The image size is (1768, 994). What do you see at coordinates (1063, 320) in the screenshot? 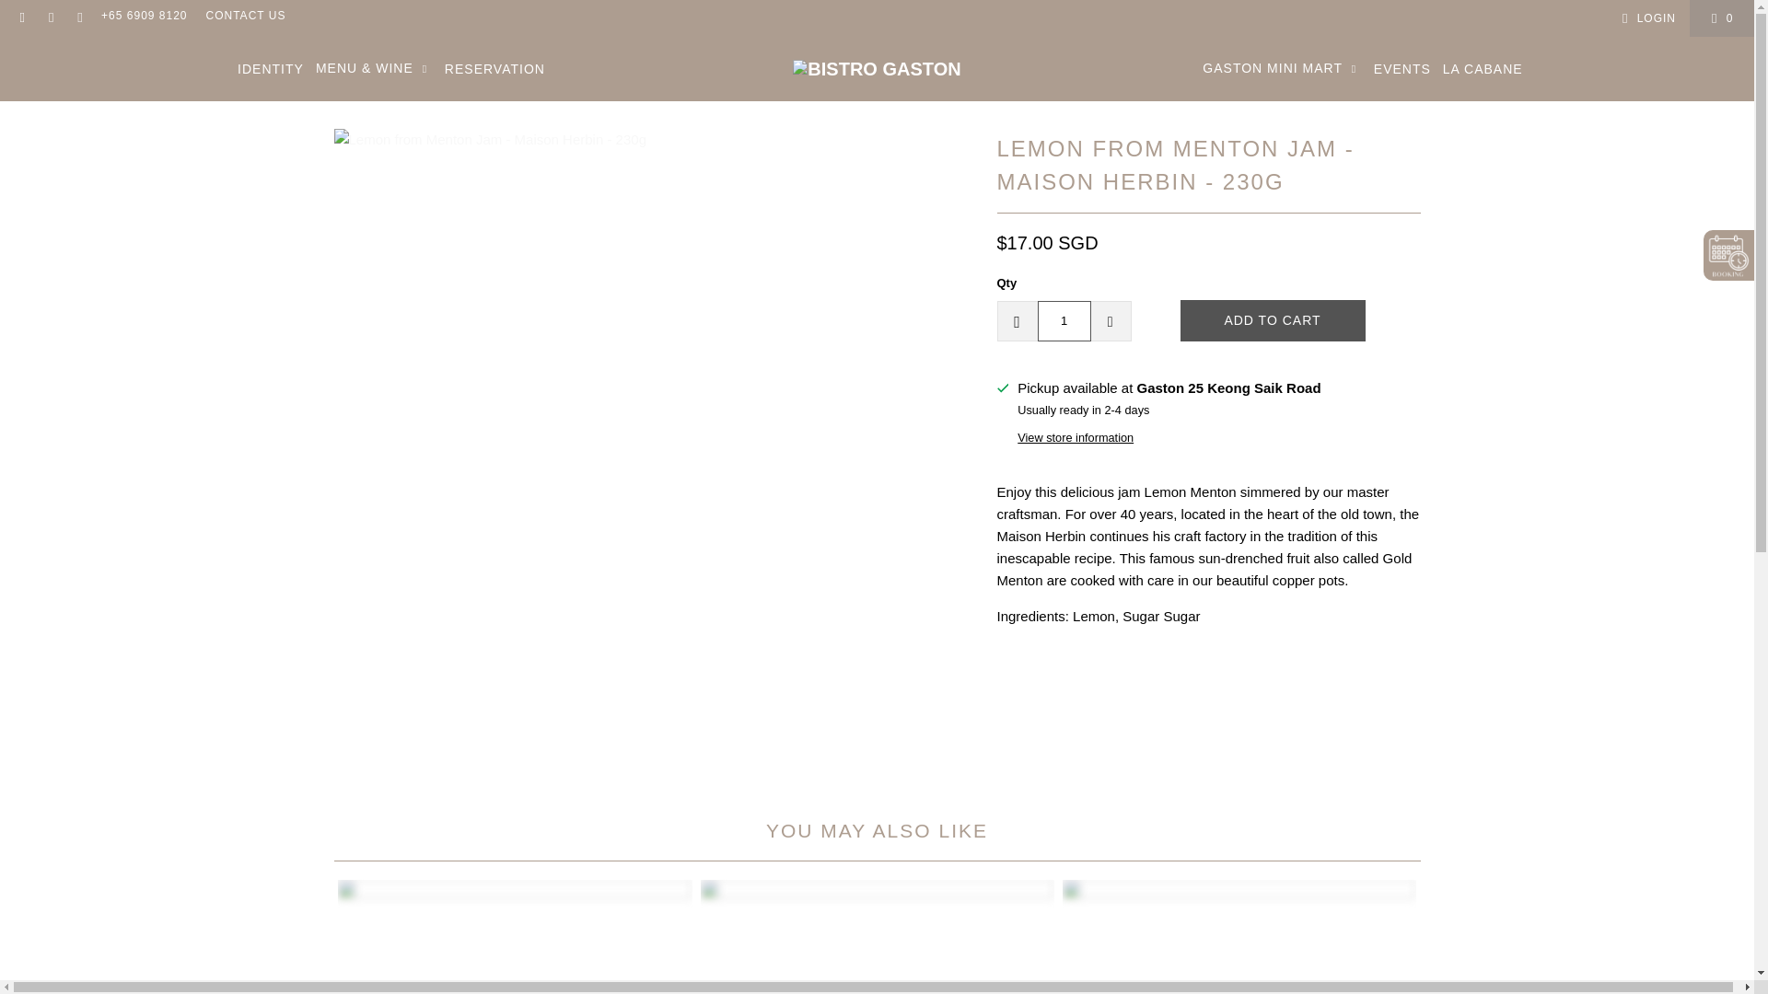
I see `1` at bounding box center [1063, 320].